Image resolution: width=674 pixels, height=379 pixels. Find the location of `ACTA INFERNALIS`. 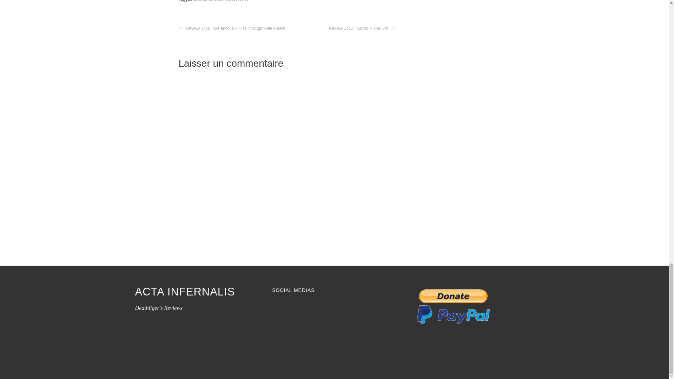

ACTA INFERNALIS is located at coordinates (185, 292).